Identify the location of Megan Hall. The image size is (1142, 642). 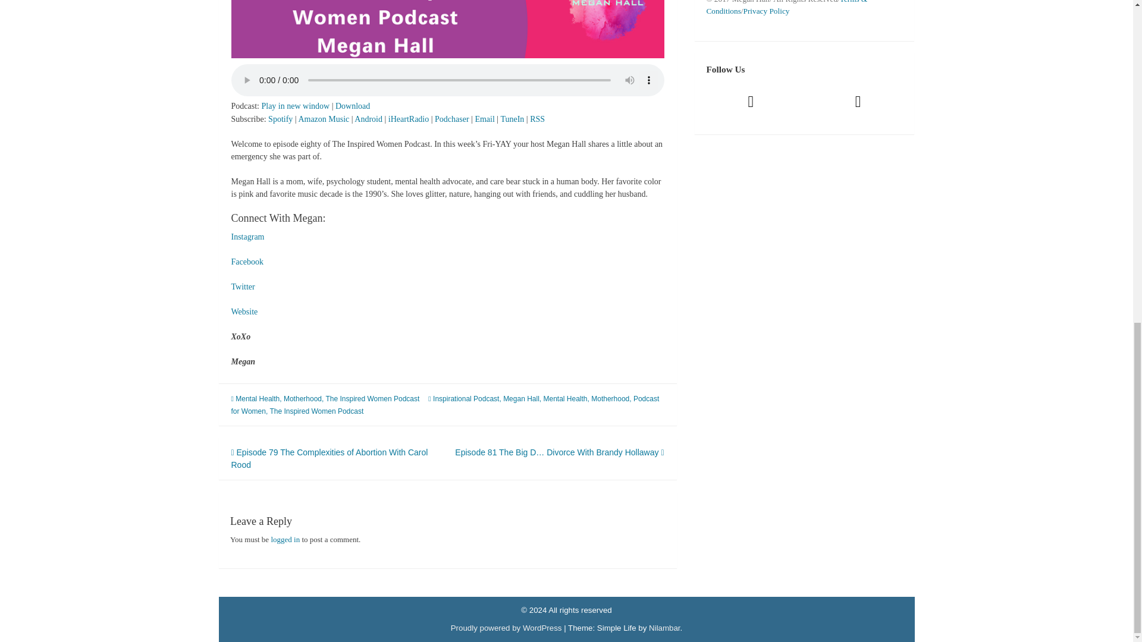
(521, 399).